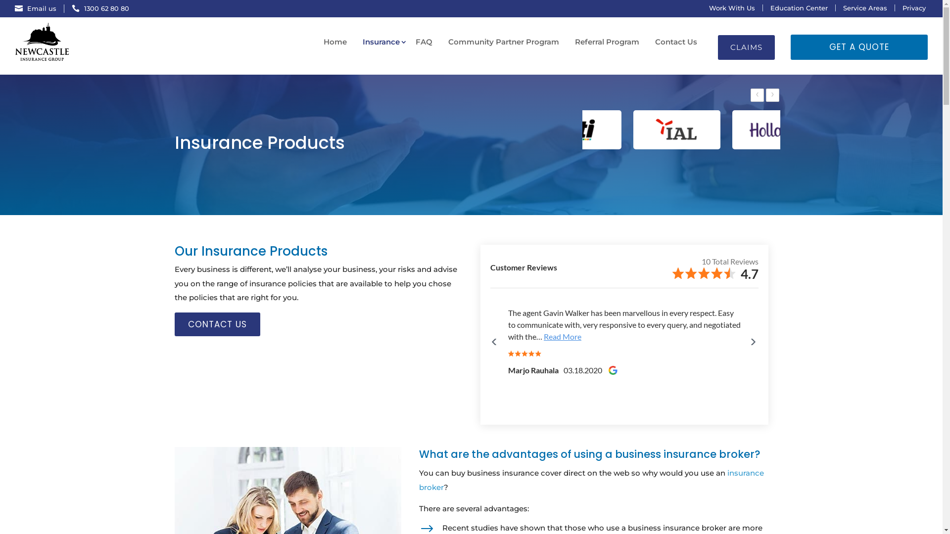  I want to click on CONTACT US, so click(217, 324).